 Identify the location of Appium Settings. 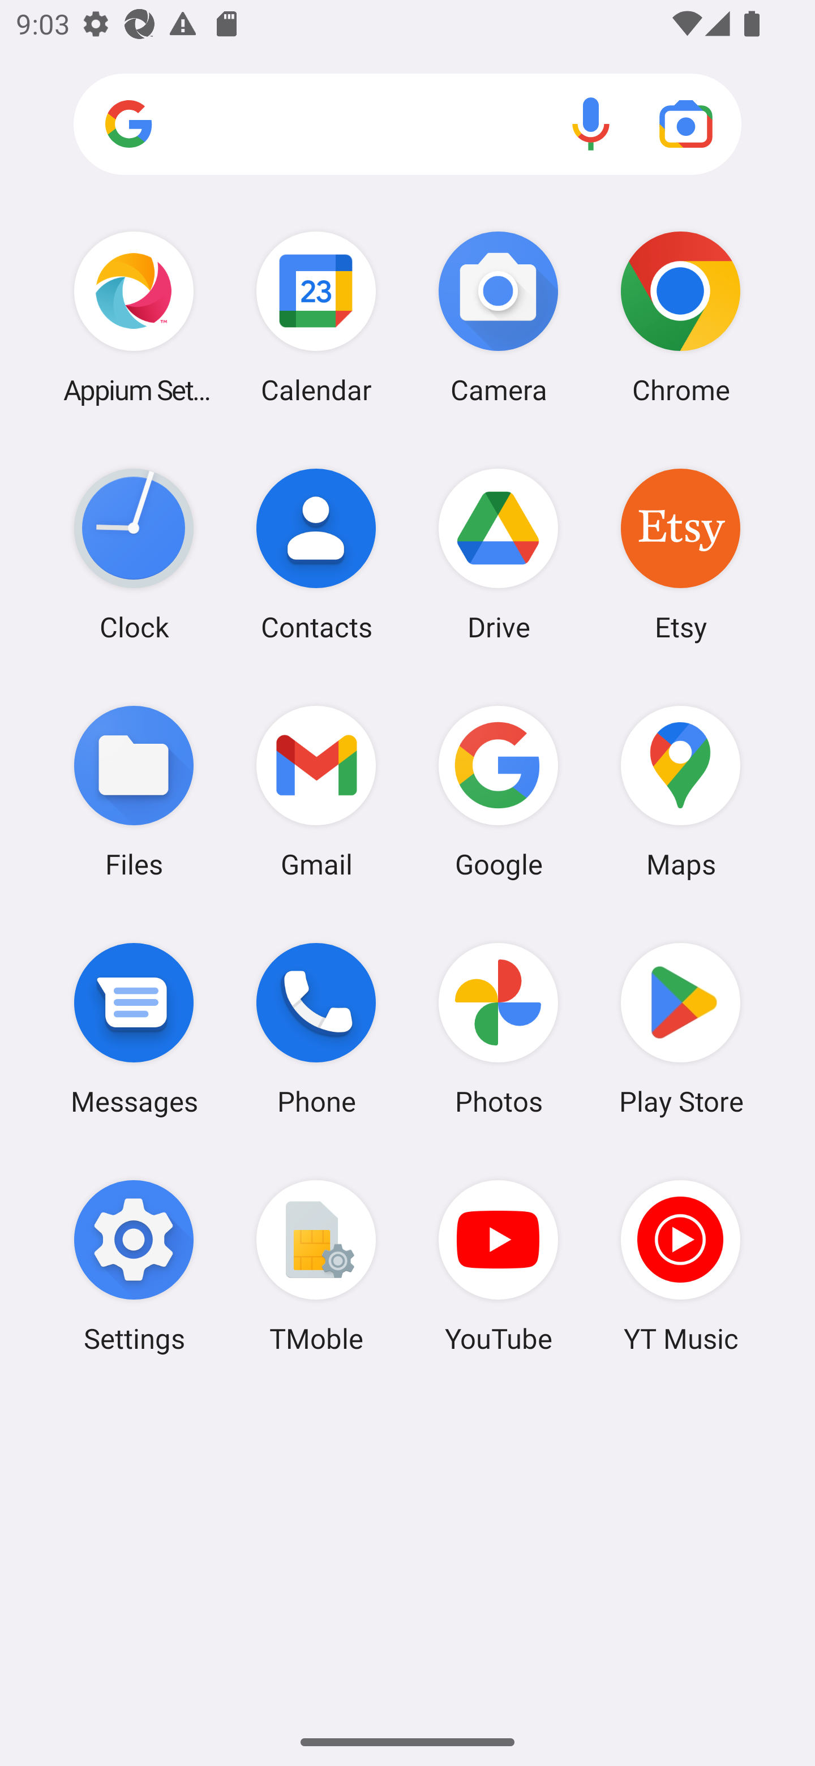
(134, 317).